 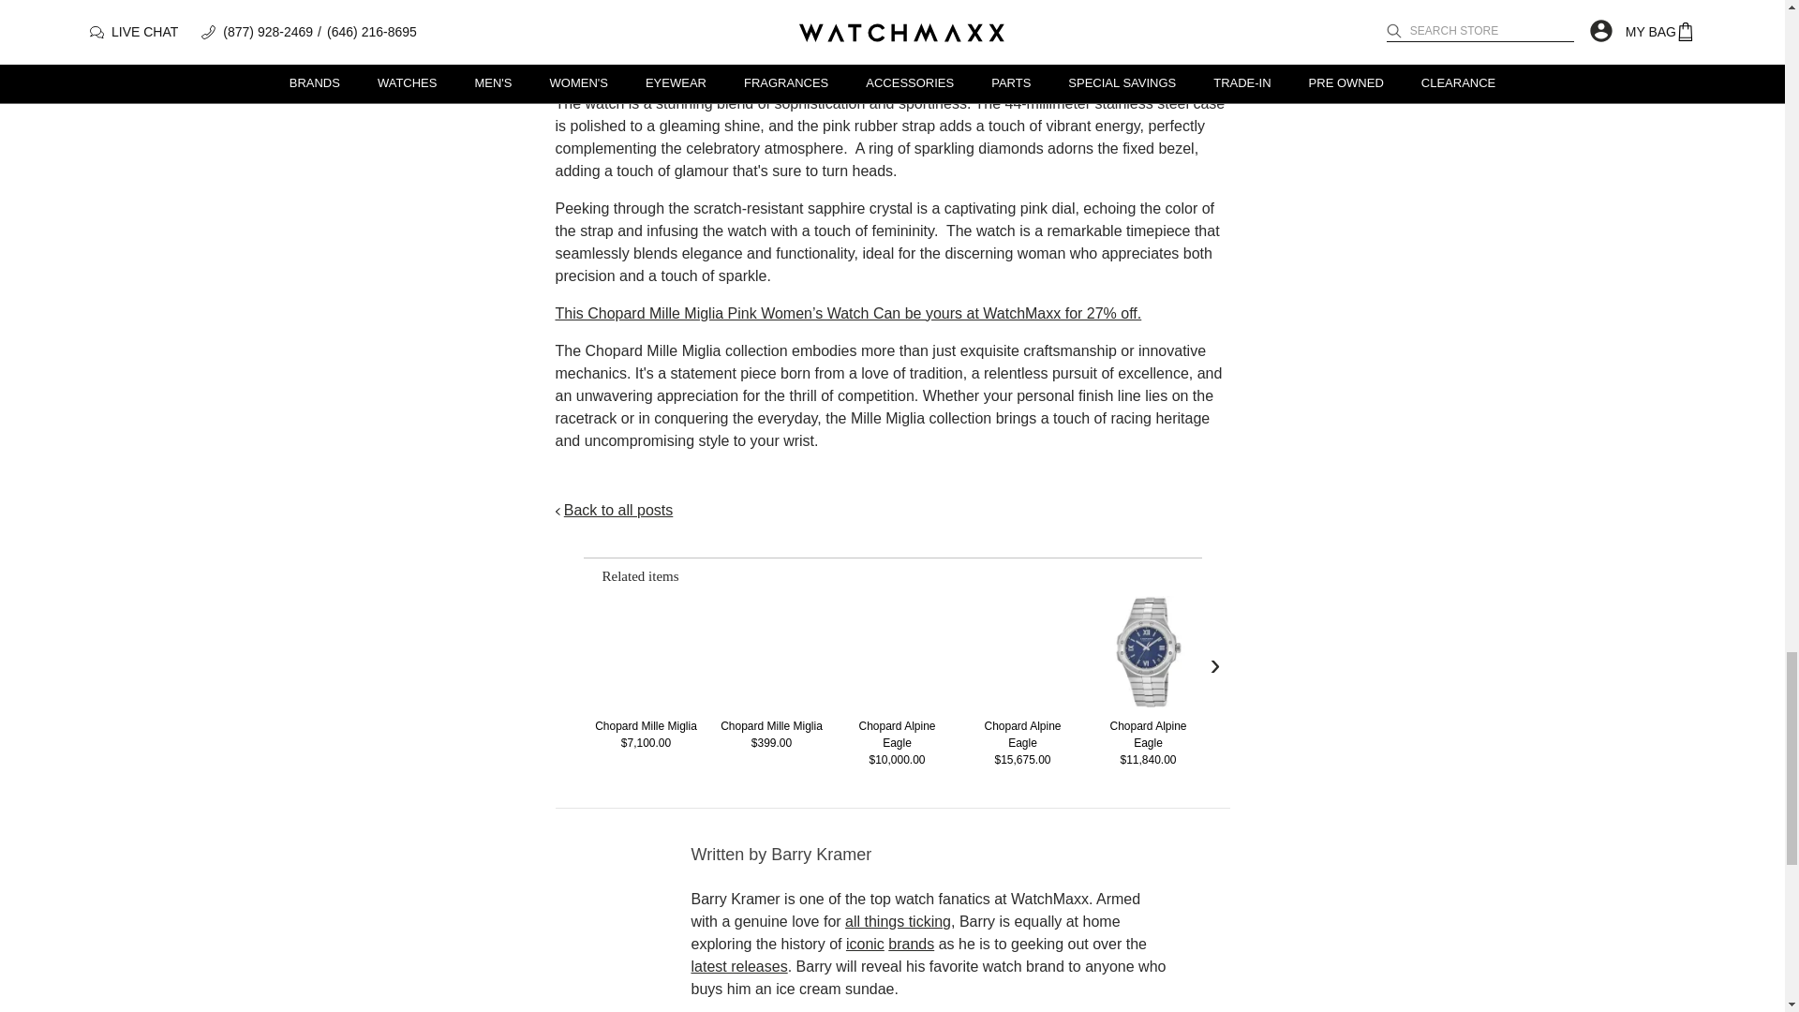 I want to click on Back to all posts, so click(x=618, y=510).